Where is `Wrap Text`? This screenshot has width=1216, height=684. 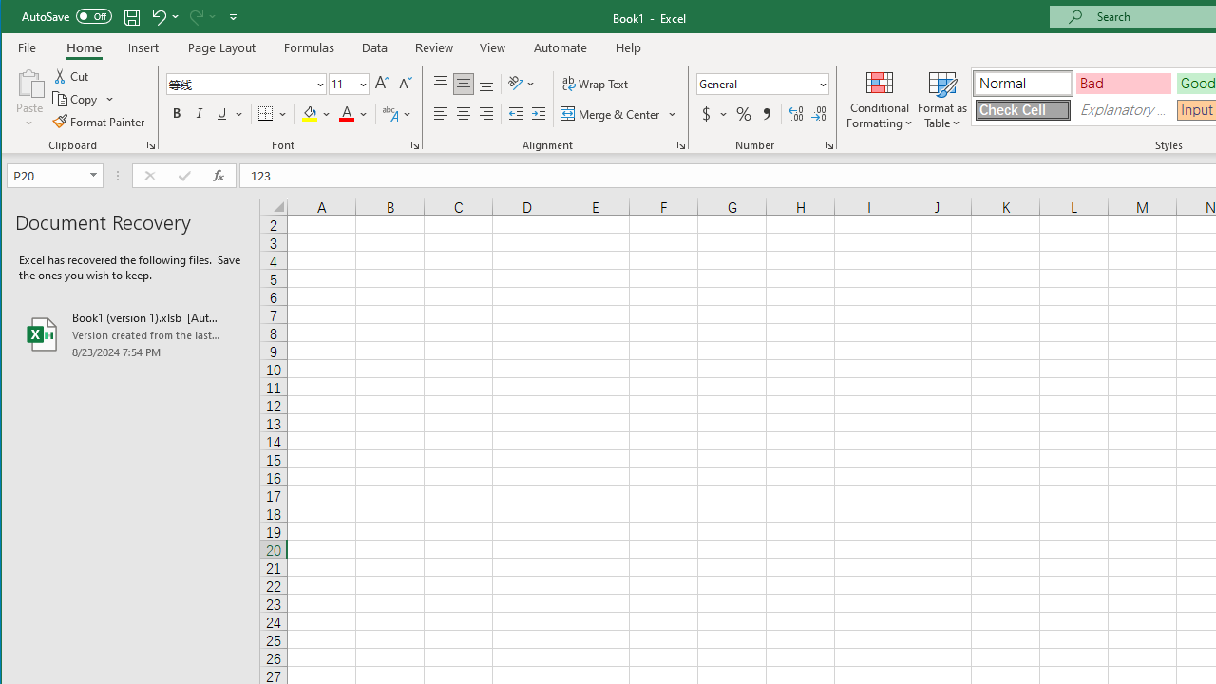 Wrap Text is located at coordinates (597, 84).